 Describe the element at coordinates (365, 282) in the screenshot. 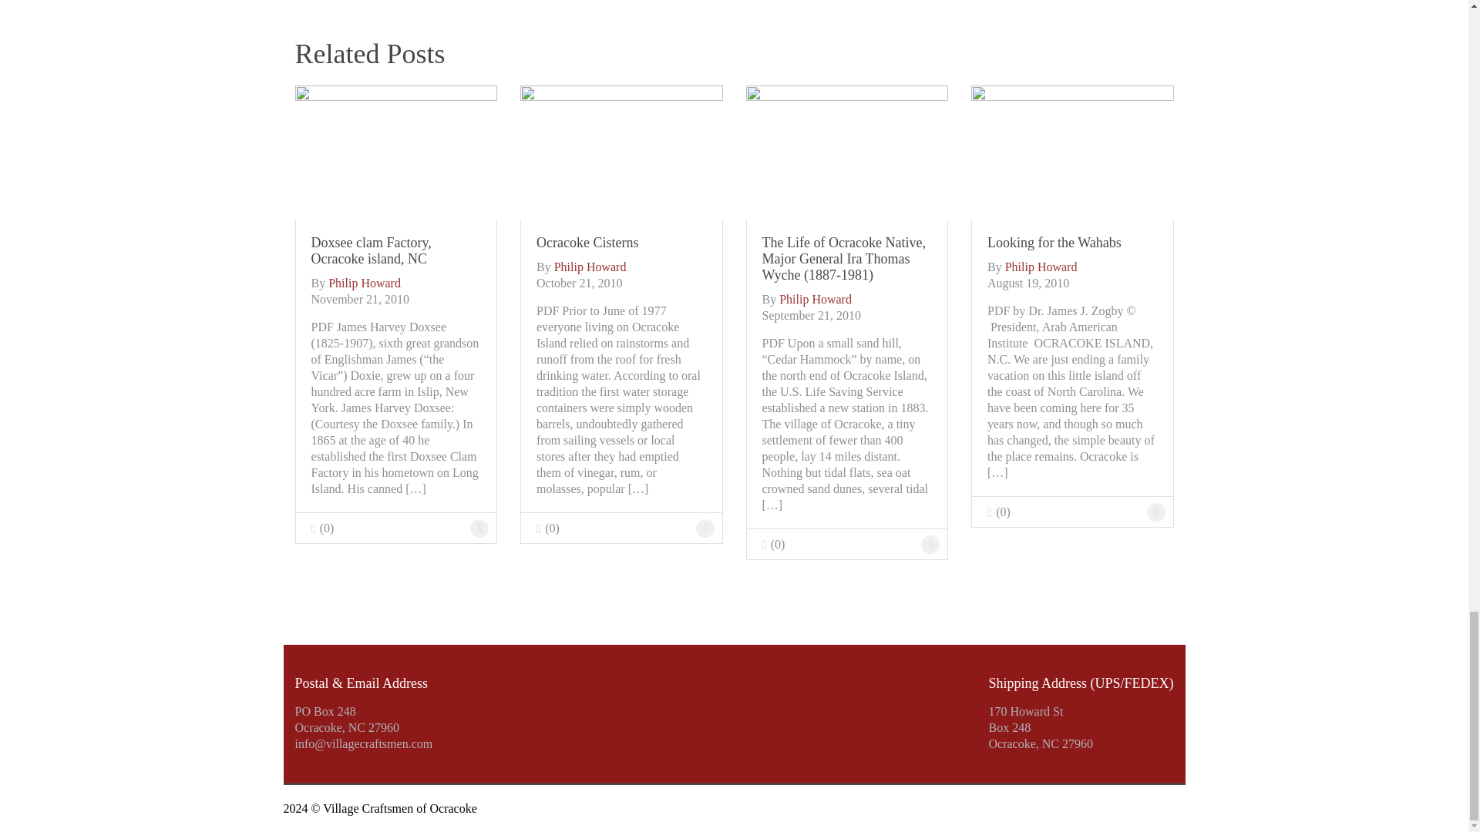

I see `Philip Howard` at that location.